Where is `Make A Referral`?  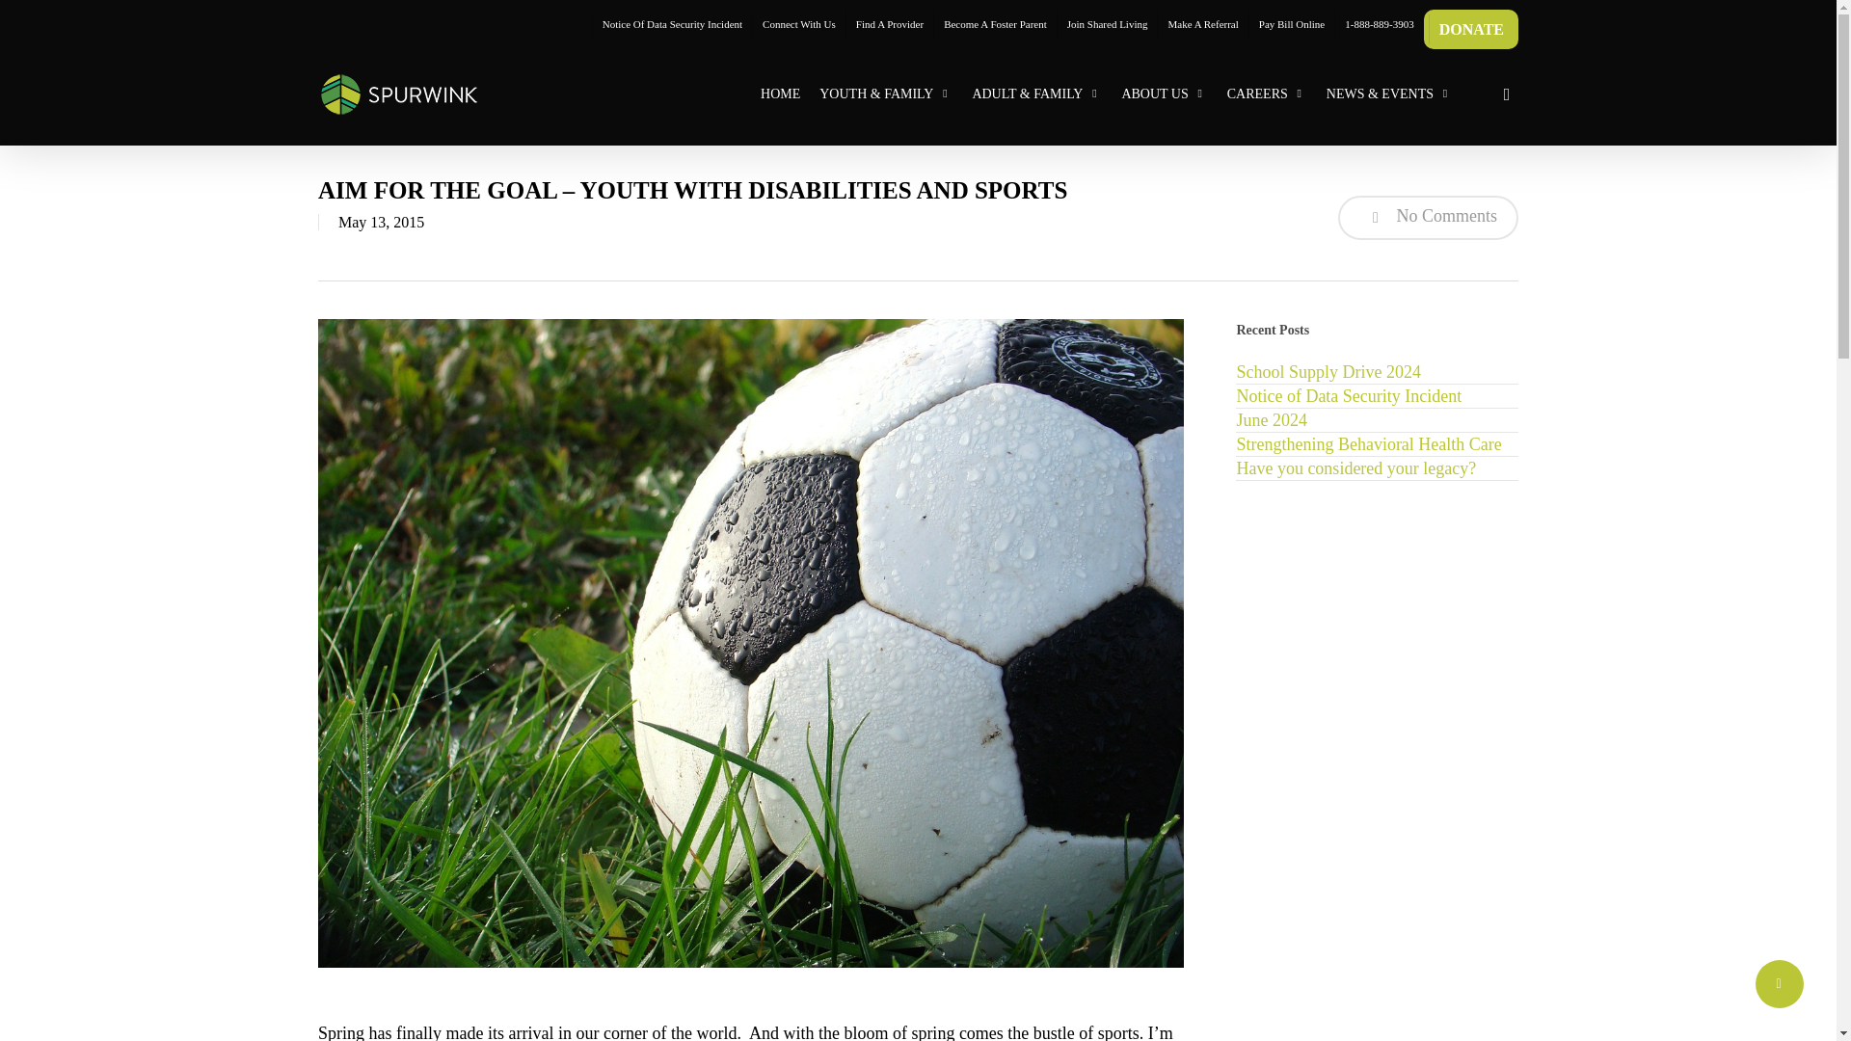 Make A Referral is located at coordinates (1202, 24).